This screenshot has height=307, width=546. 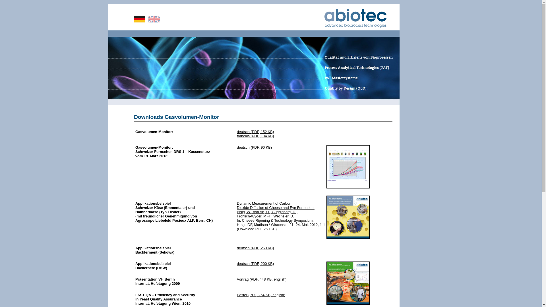 I want to click on Poster (PDF, 264 KB, english), so click(x=261, y=295).